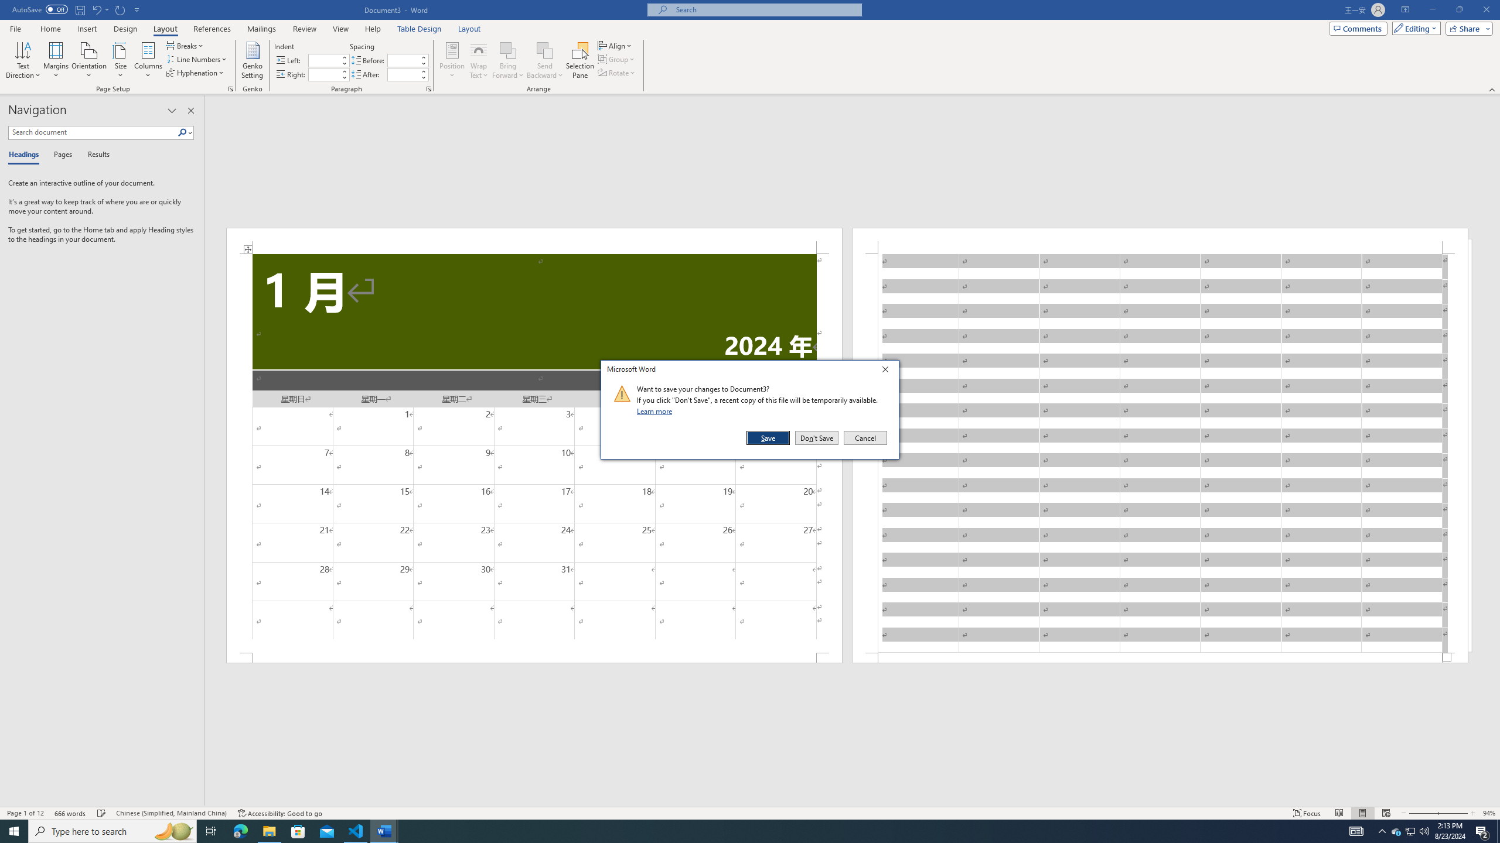 The width and height of the screenshot is (1500, 843). What do you see at coordinates (452, 60) in the screenshot?
I see `Position` at bounding box center [452, 60].